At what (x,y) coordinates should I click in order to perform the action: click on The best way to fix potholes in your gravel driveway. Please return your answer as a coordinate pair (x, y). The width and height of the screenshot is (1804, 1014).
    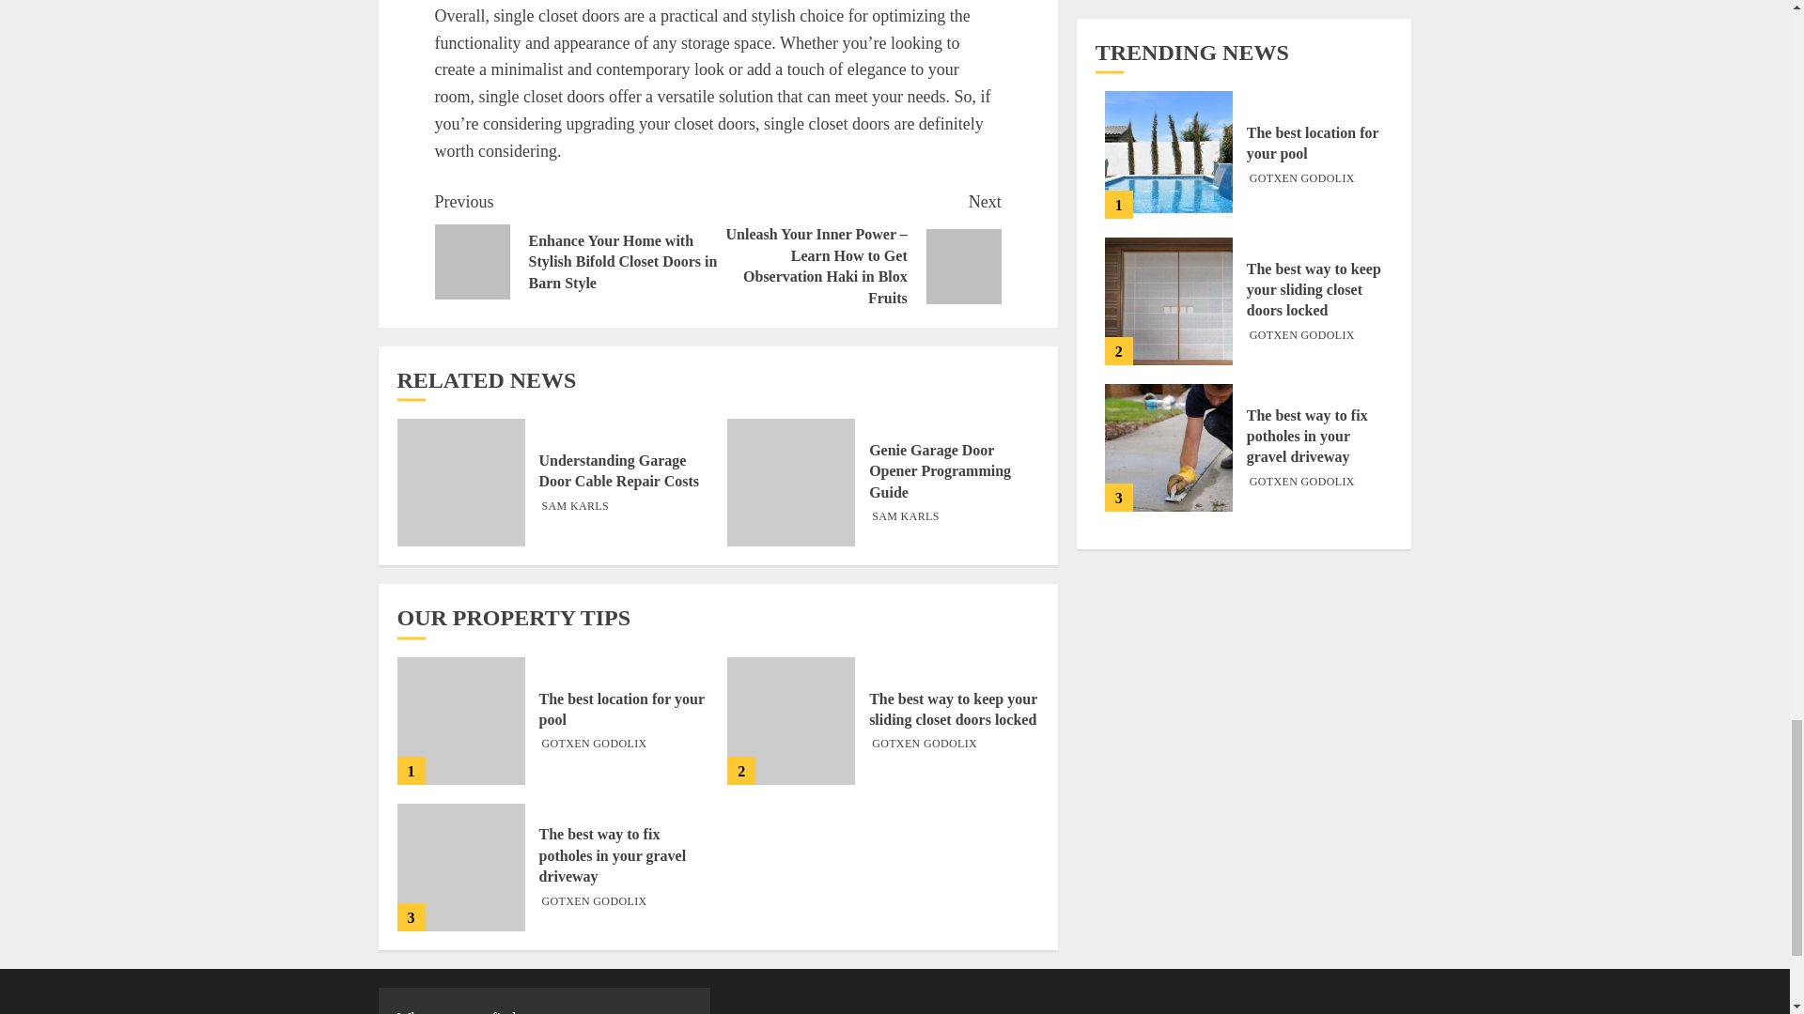
    Looking at the image, I should click on (460, 868).